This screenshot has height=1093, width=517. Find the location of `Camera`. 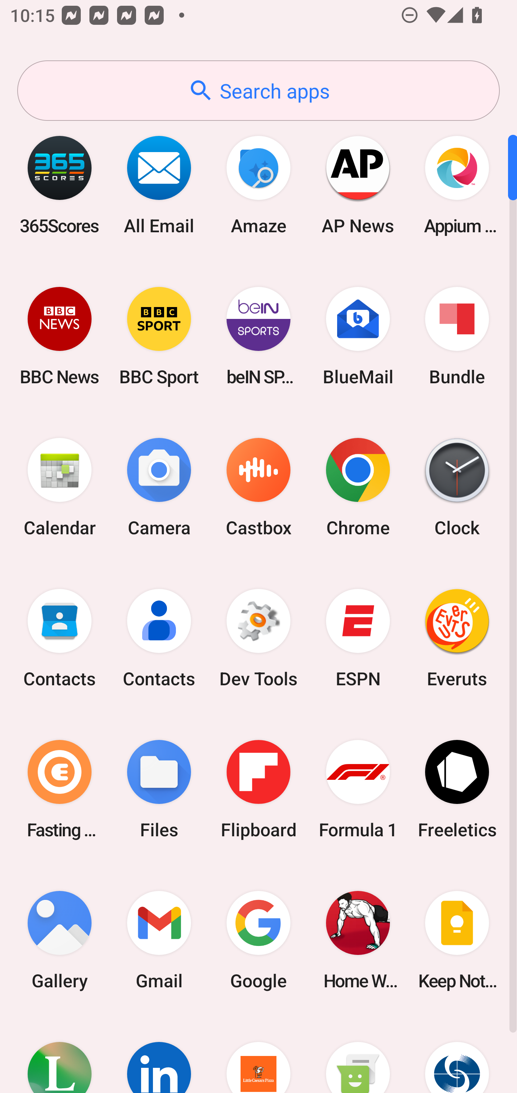

Camera is located at coordinates (159, 488).